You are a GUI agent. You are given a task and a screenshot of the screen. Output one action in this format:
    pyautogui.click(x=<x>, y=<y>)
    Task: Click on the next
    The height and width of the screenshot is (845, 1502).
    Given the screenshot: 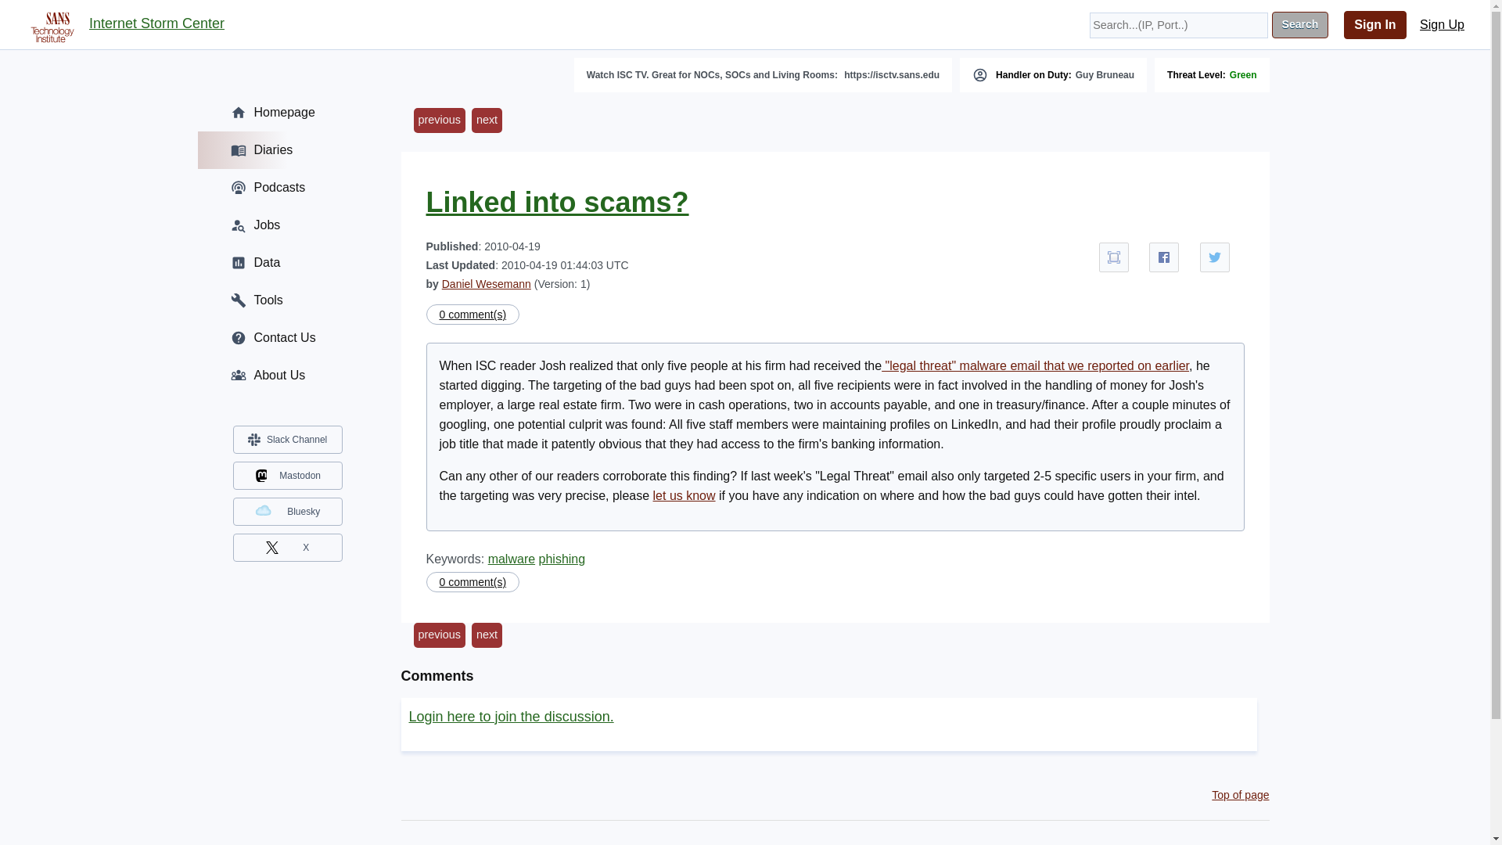 What is the action you would take?
    pyautogui.click(x=487, y=635)
    